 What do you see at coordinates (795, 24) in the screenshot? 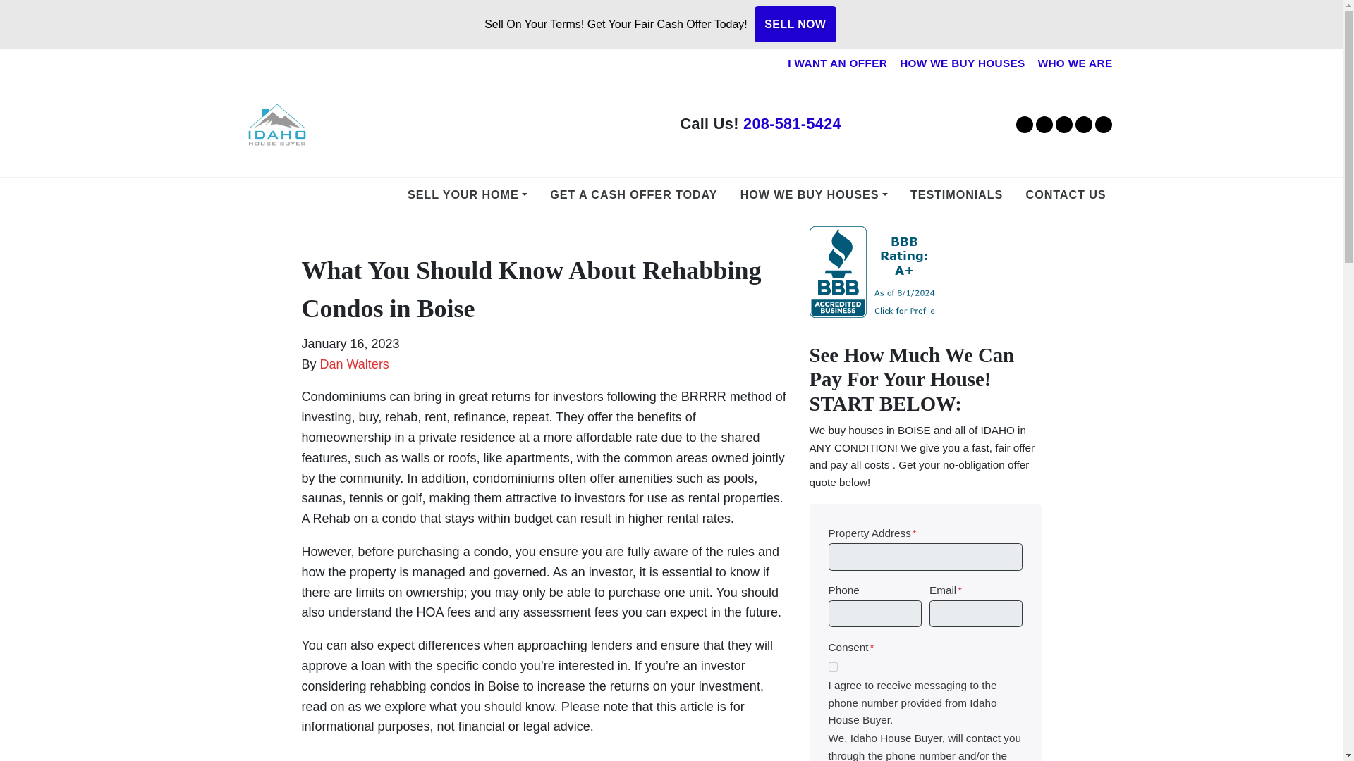
I see `SELL NOW` at bounding box center [795, 24].